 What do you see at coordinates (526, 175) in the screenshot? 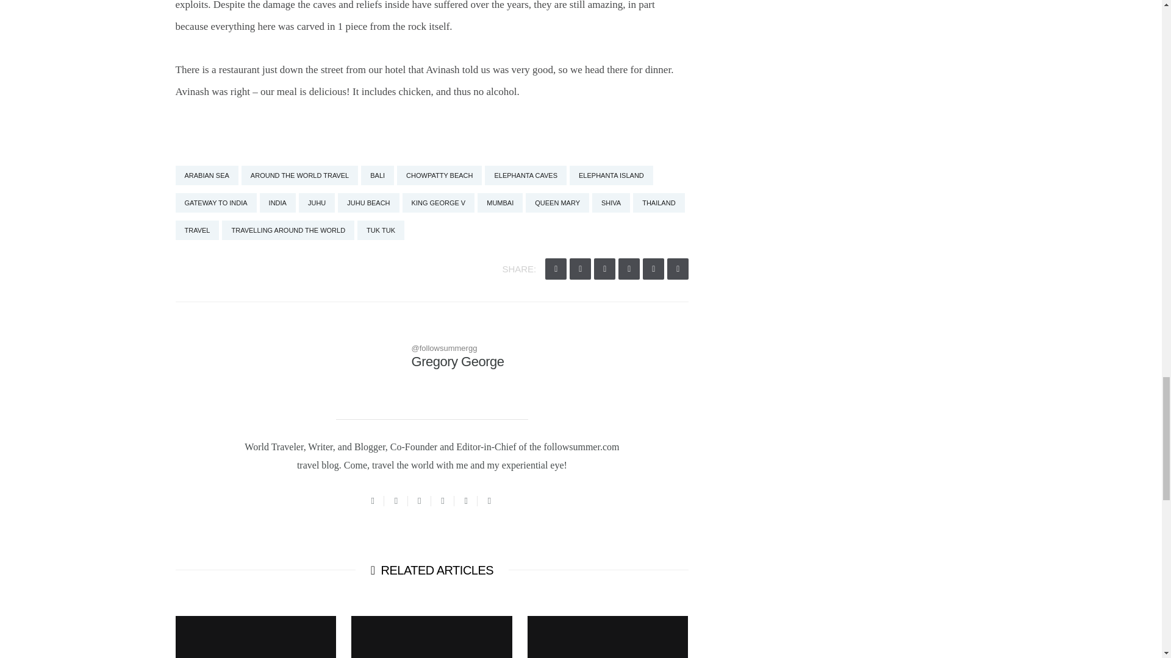
I see `ELEPHANTA CAVES` at bounding box center [526, 175].